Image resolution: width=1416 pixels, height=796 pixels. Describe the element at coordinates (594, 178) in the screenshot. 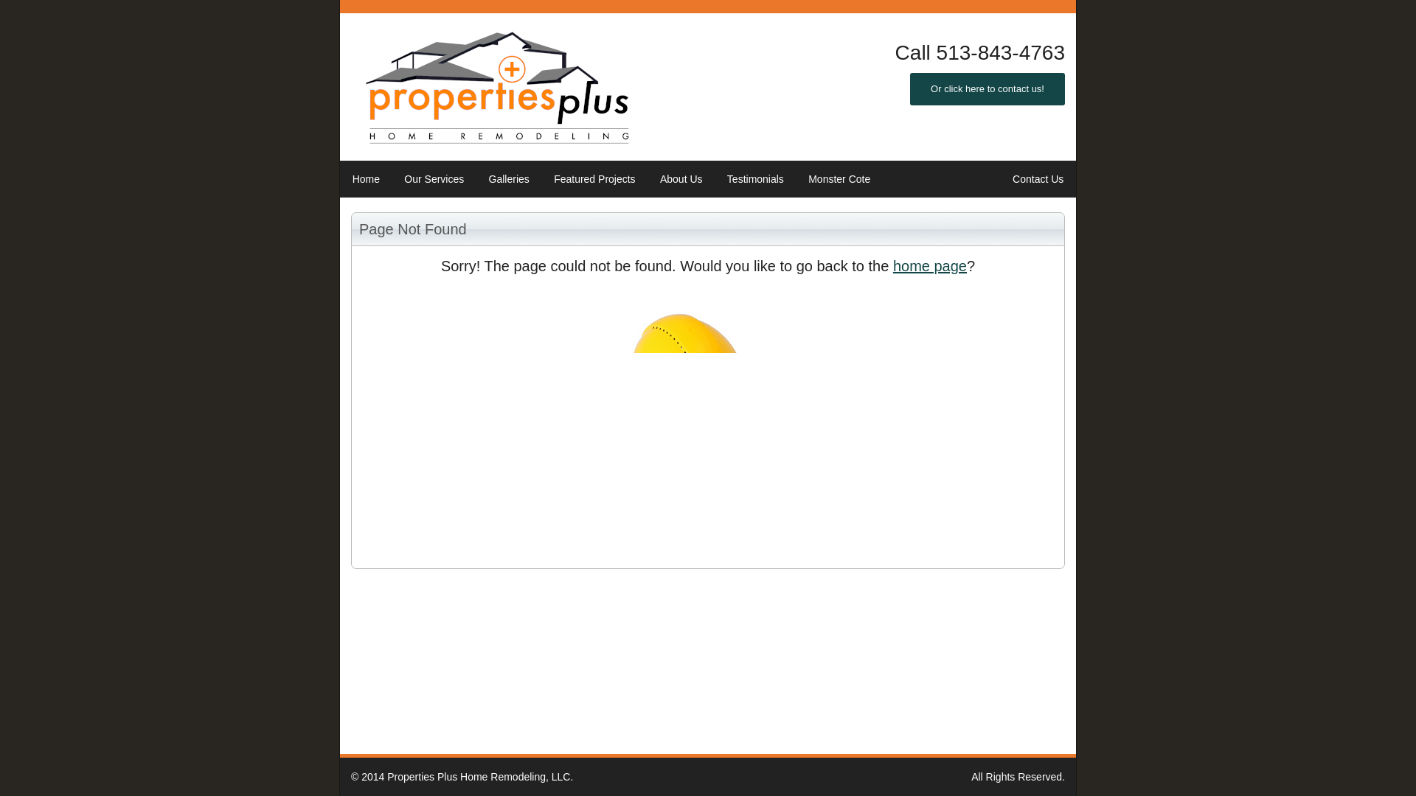

I see `Featured Projects` at that location.